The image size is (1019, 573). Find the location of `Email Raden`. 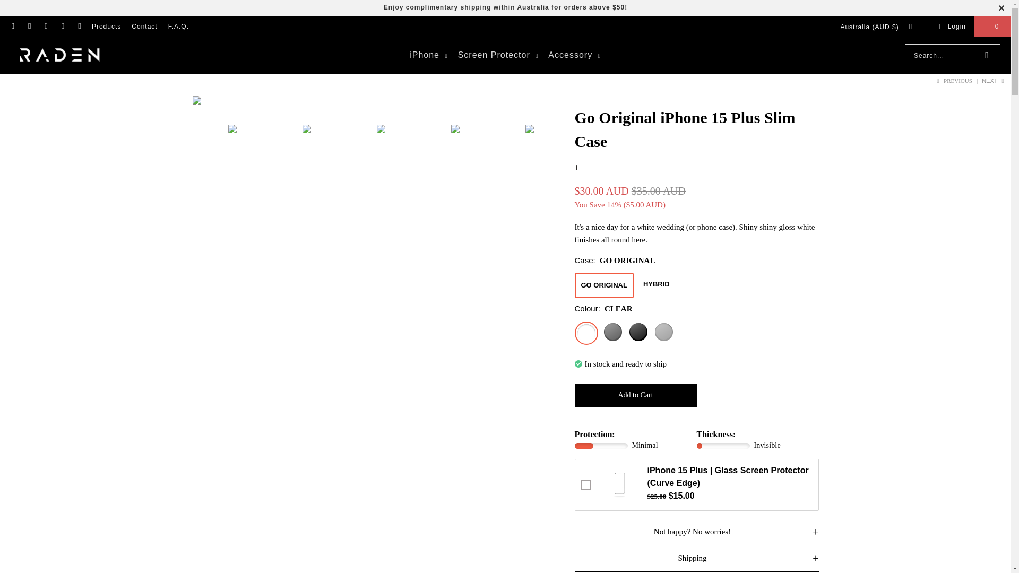

Email Raden is located at coordinates (13, 27).